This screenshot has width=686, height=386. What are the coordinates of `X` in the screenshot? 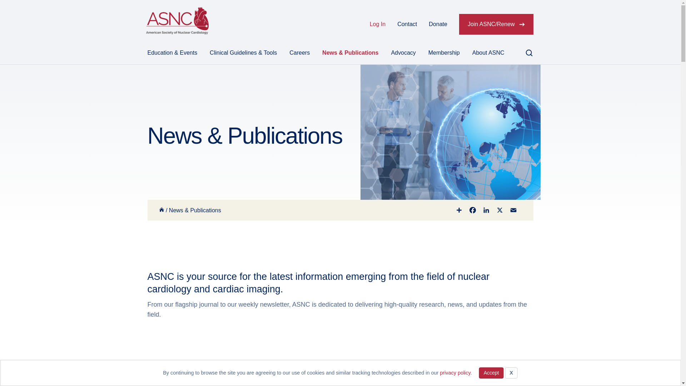 It's located at (511, 373).